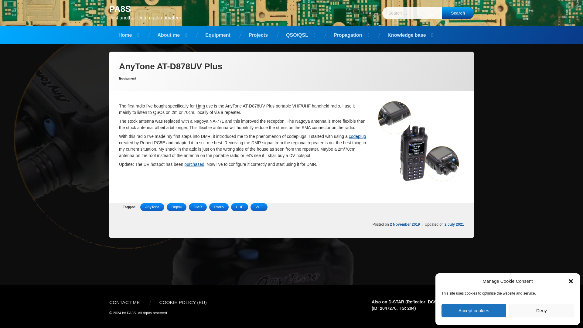 This screenshot has height=328, width=583. I want to click on Propagation, so click(351, 35).